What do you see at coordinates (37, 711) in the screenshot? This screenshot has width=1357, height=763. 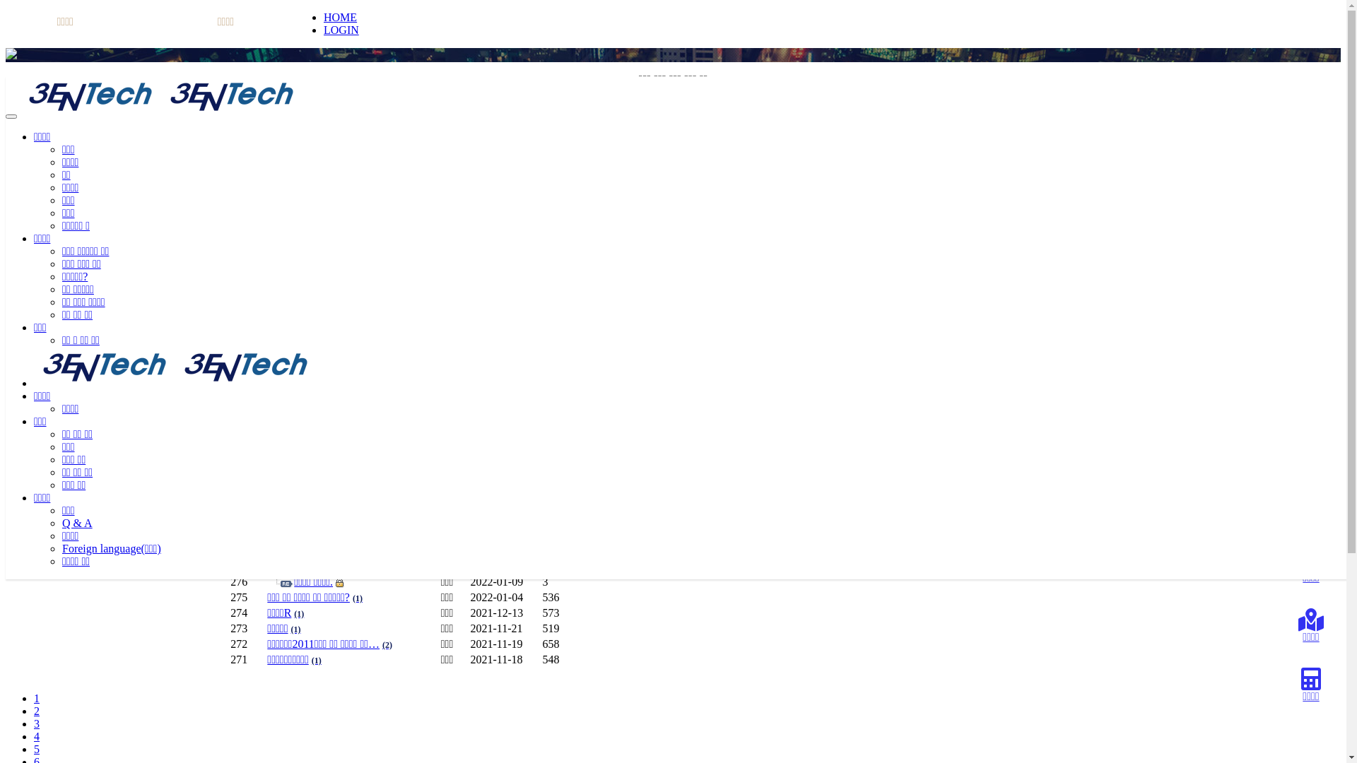 I see `2` at bounding box center [37, 711].